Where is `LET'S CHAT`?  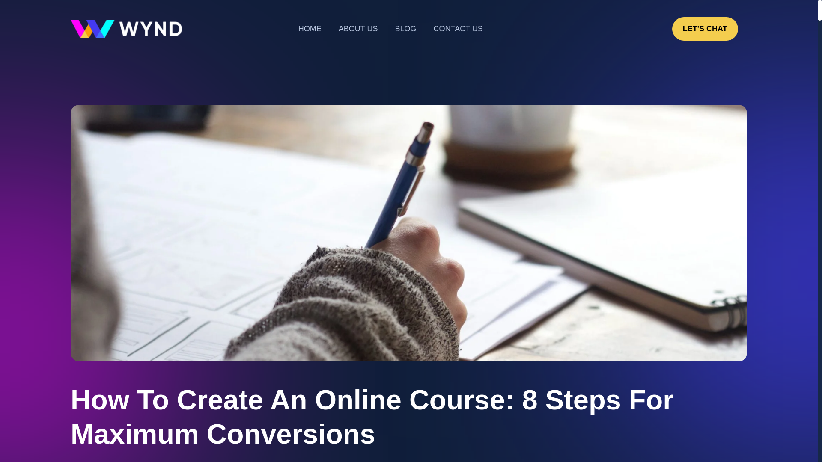 LET'S CHAT is located at coordinates (705, 29).